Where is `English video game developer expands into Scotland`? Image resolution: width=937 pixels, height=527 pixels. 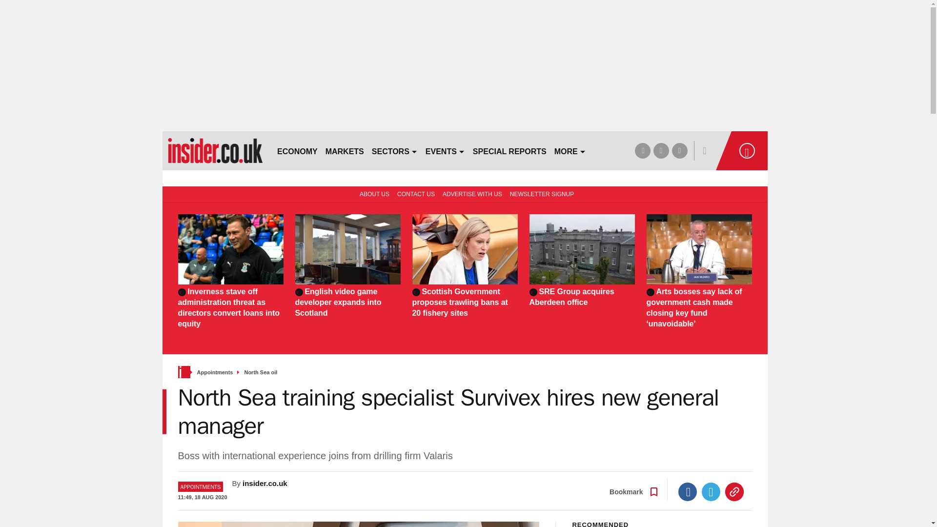 English video game developer expands into Scotland is located at coordinates (347, 303).